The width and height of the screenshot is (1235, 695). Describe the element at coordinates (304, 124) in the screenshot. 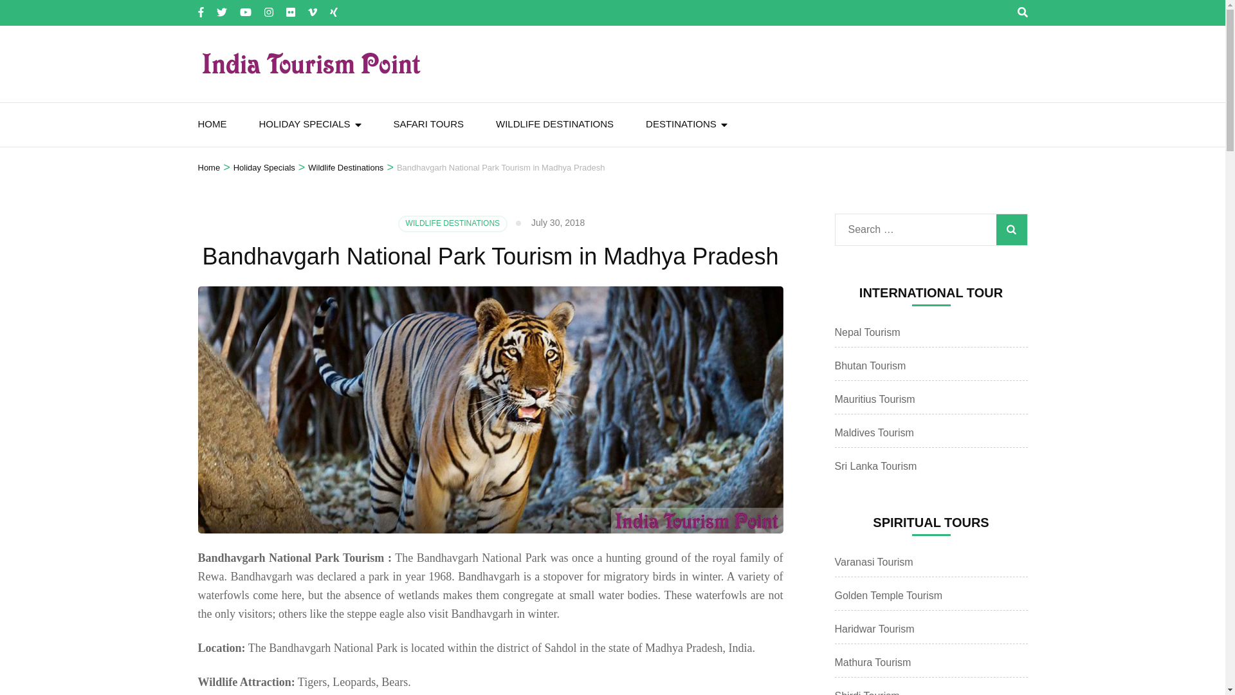

I see `HOLIDAY SPECIALS` at that location.